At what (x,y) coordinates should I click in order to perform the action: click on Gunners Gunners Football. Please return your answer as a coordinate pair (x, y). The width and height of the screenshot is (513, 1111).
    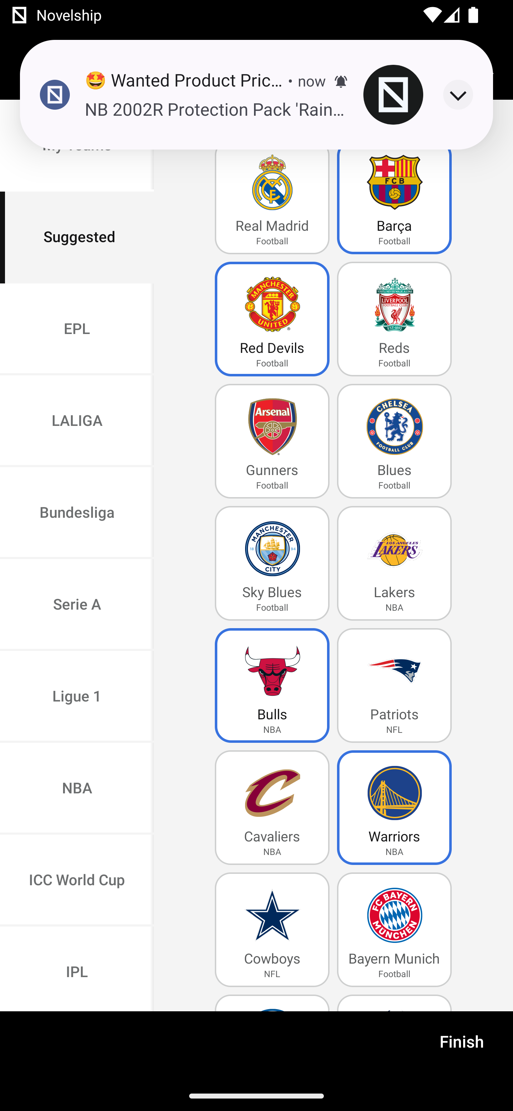
    Looking at the image, I should click on (272, 442).